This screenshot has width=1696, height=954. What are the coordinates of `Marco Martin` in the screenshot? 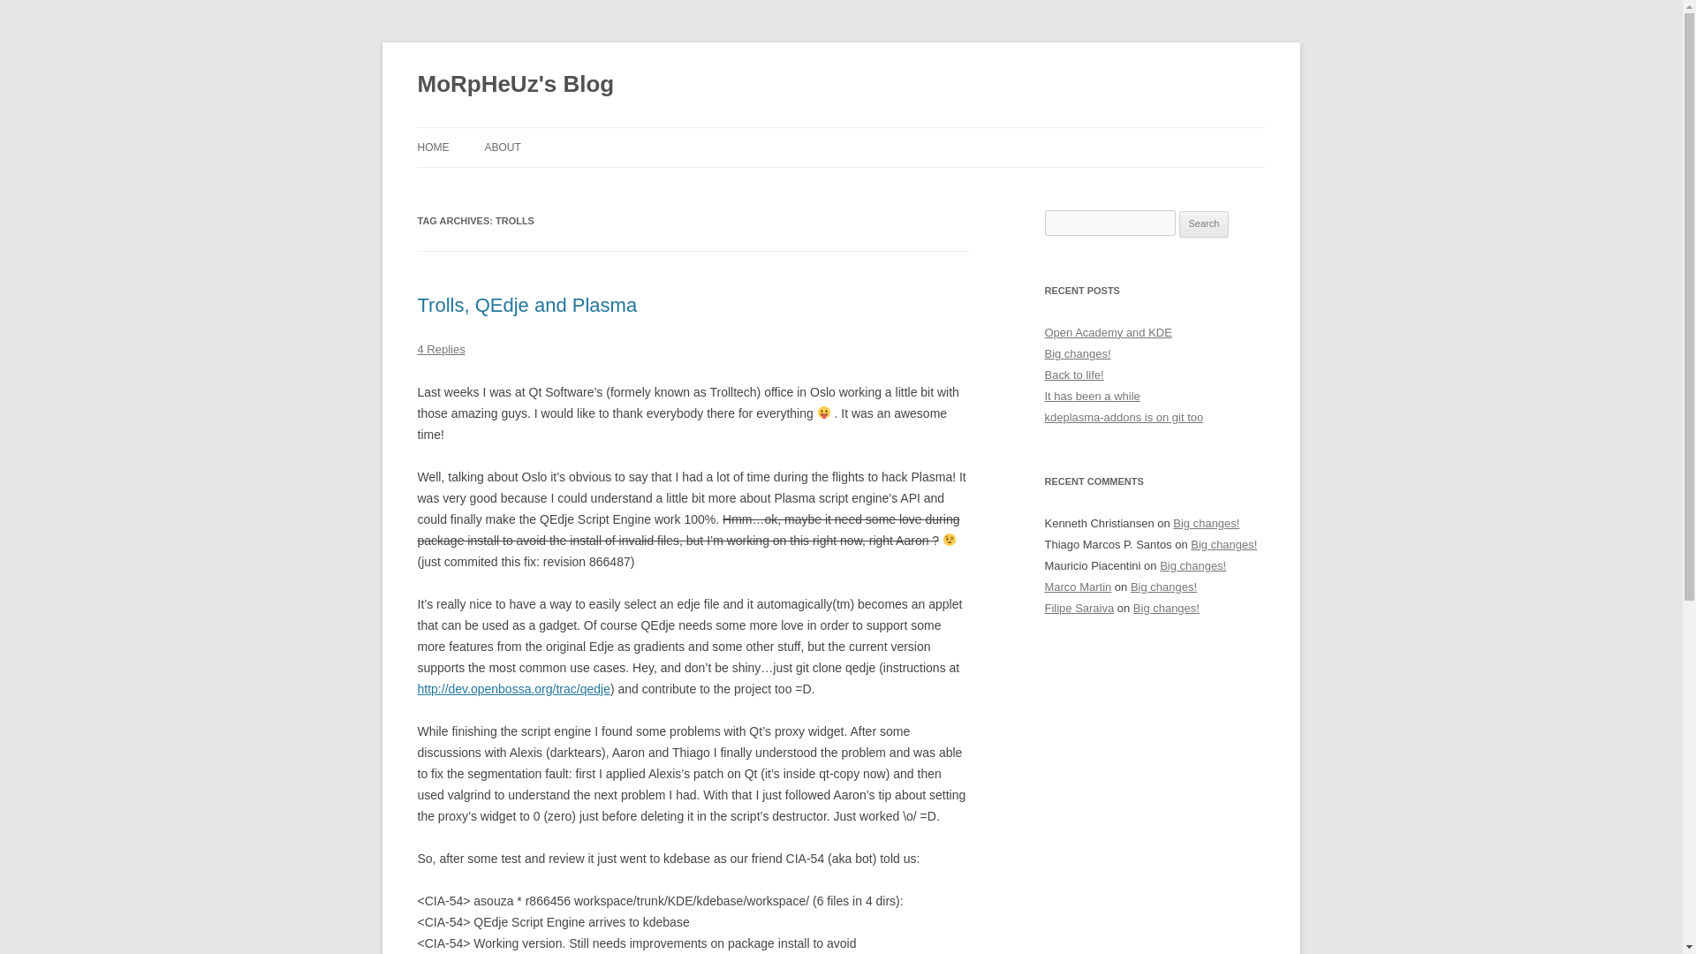 It's located at (1078, 587).